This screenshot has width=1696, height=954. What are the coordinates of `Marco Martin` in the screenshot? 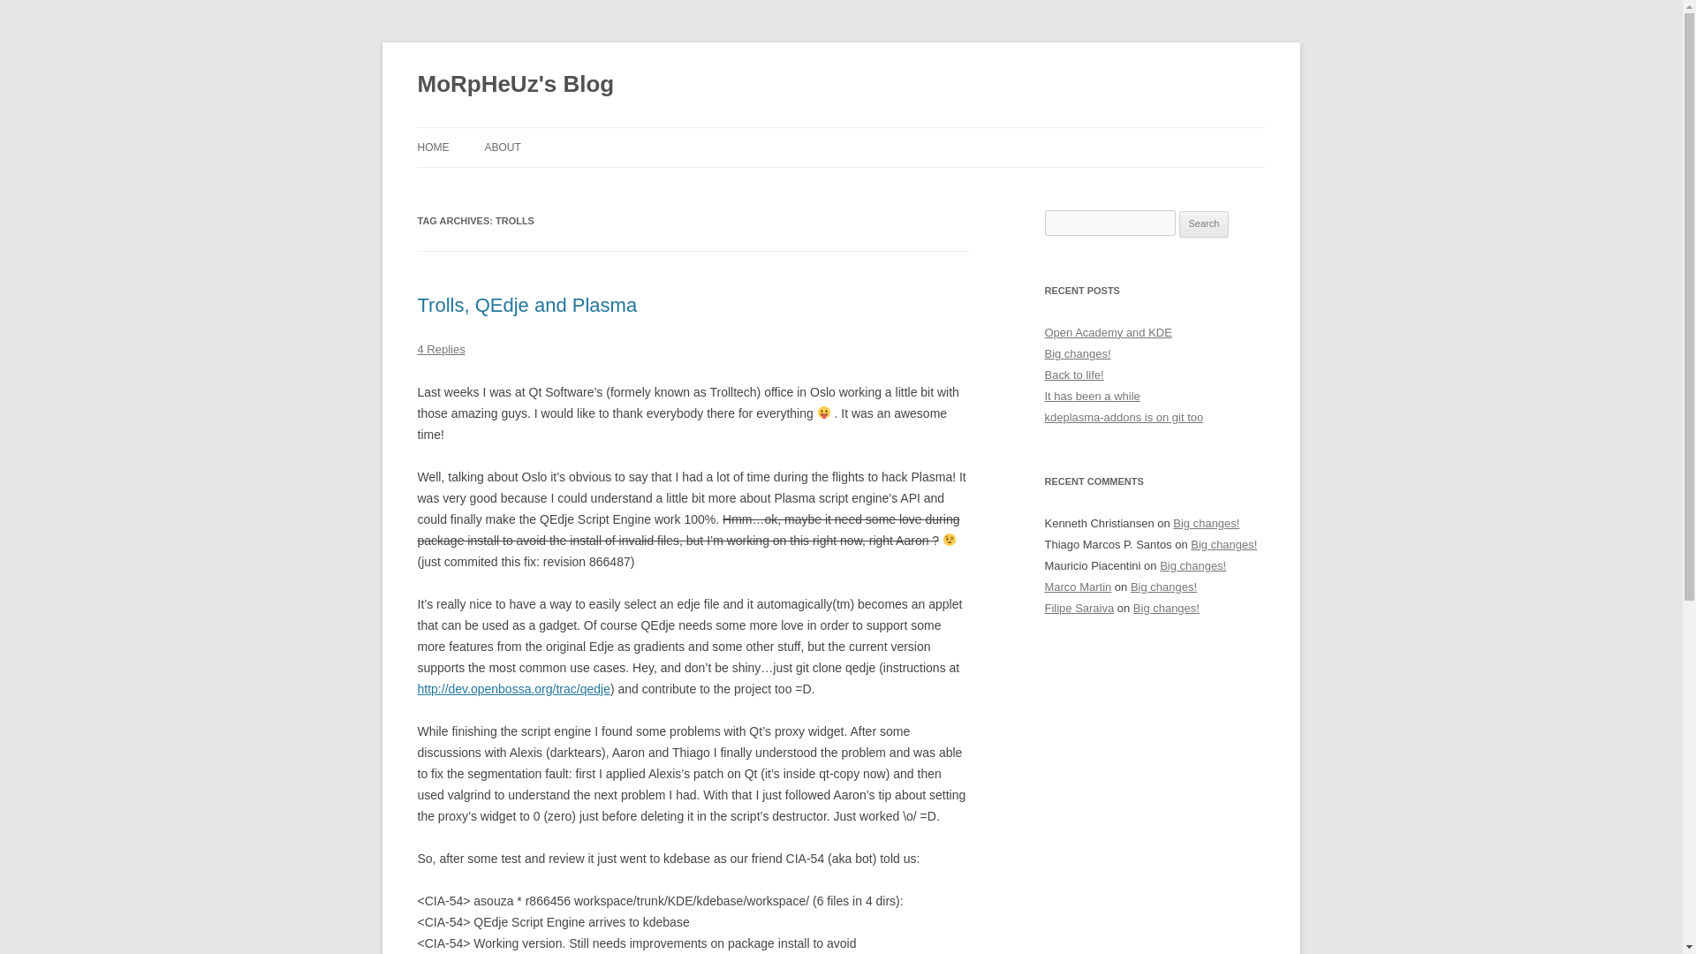 It's located at (1078, 587).